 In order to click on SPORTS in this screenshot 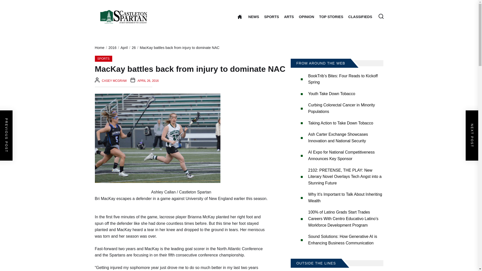, I will do `click(272, 17)`.